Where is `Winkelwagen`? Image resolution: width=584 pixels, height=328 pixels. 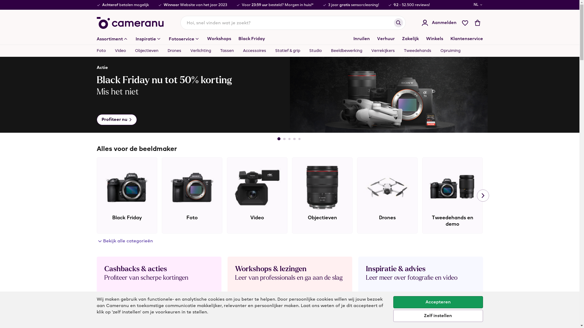 Winkelwagen is located at coordinates (478, 23).